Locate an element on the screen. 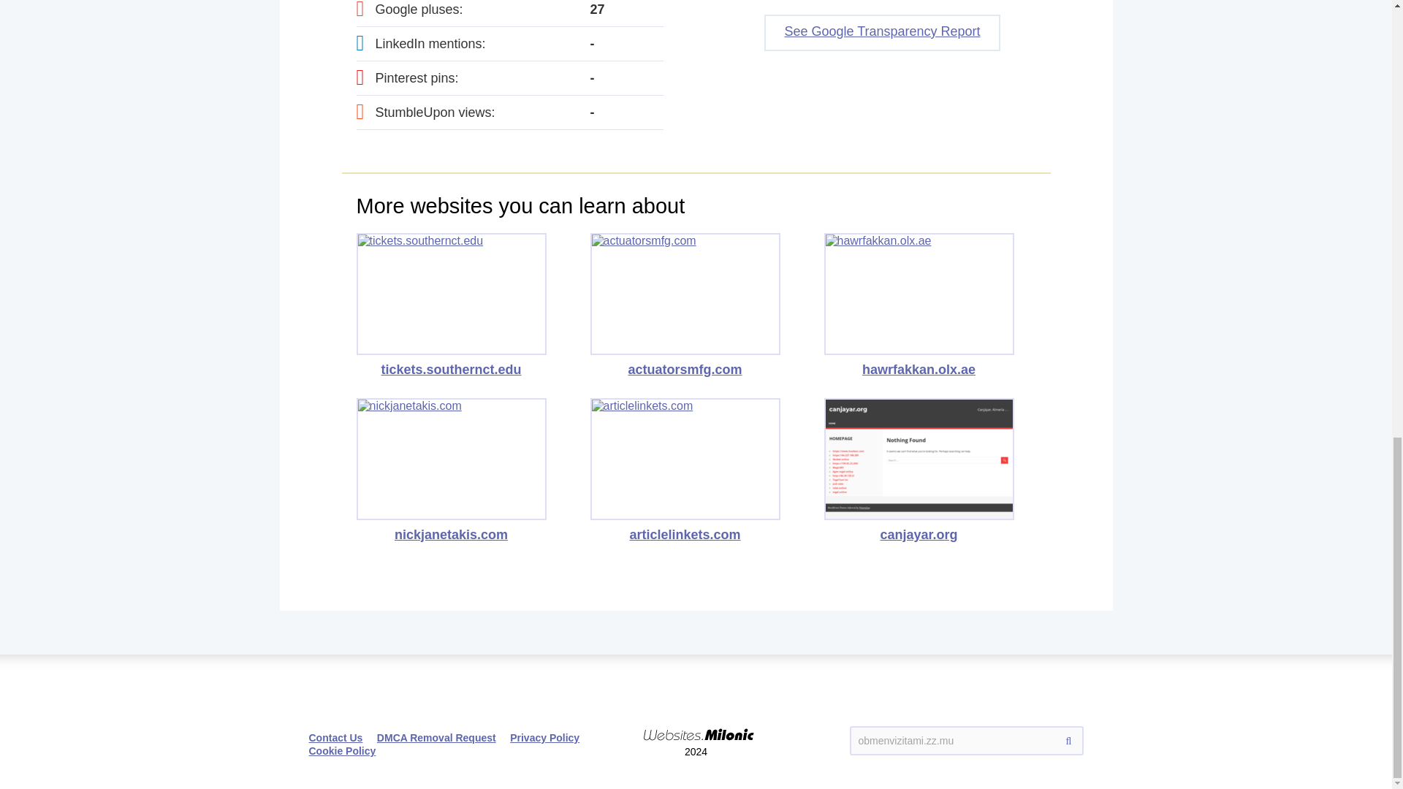  Privacy Policy is located at coordinates (544, 738).